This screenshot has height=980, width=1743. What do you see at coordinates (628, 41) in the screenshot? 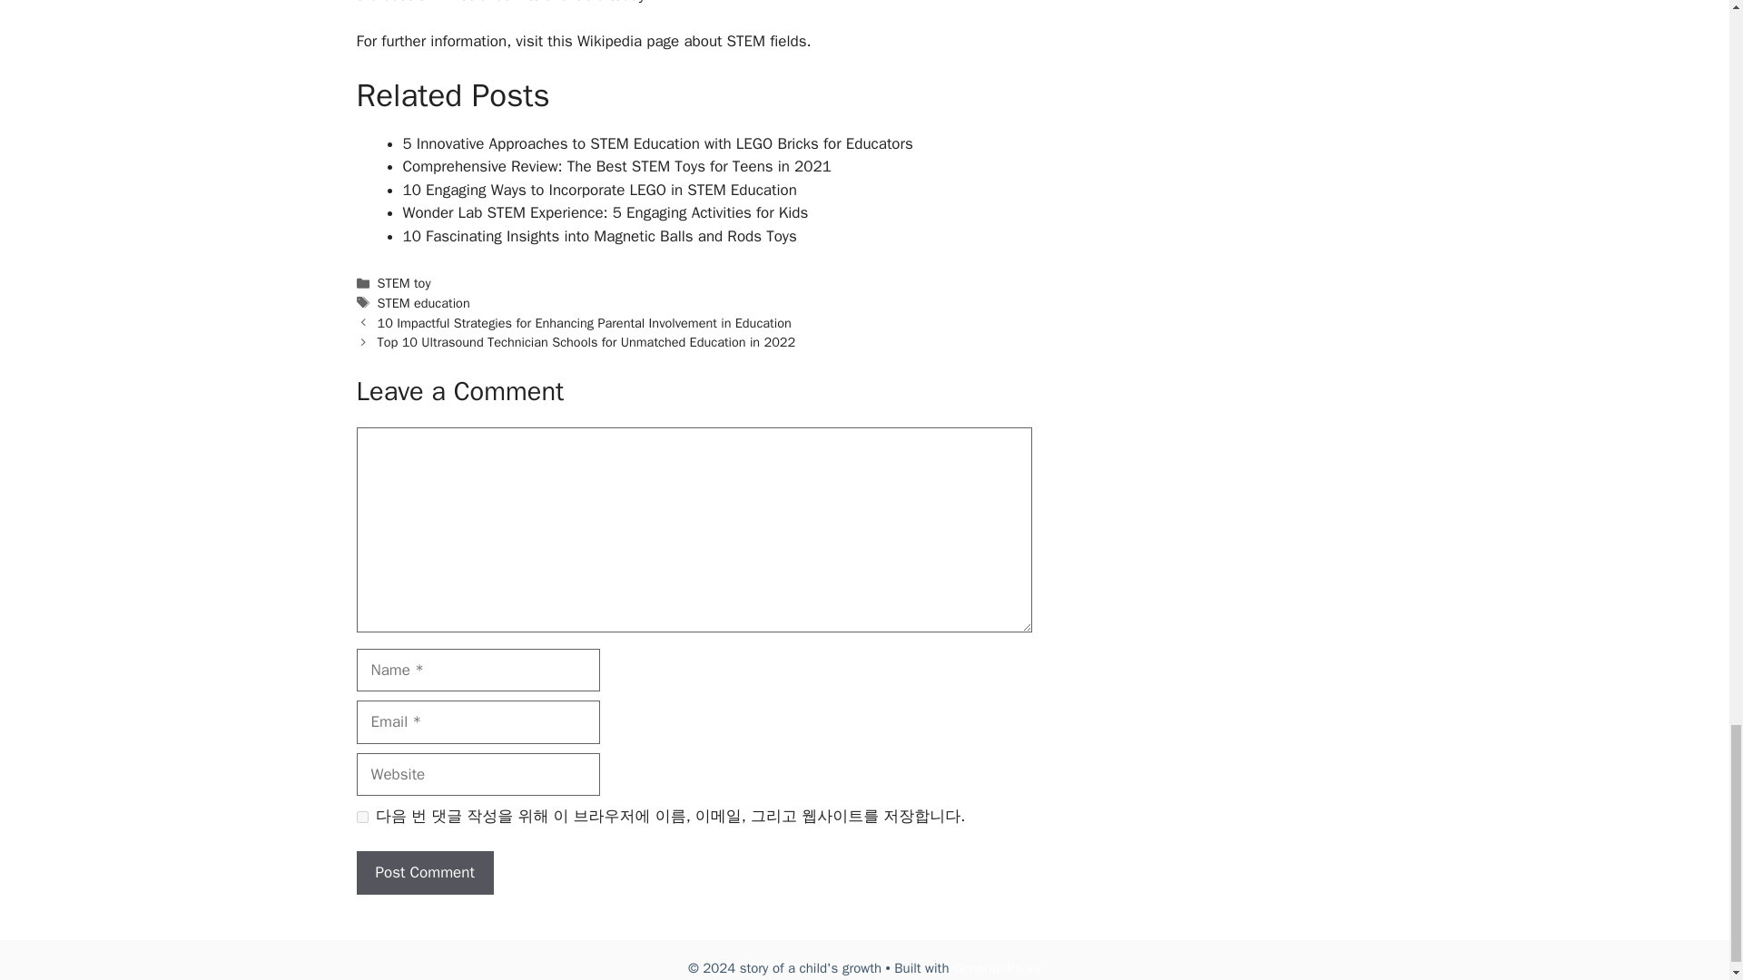
I see `Wikipedia page` at bounding box center [628, 41].